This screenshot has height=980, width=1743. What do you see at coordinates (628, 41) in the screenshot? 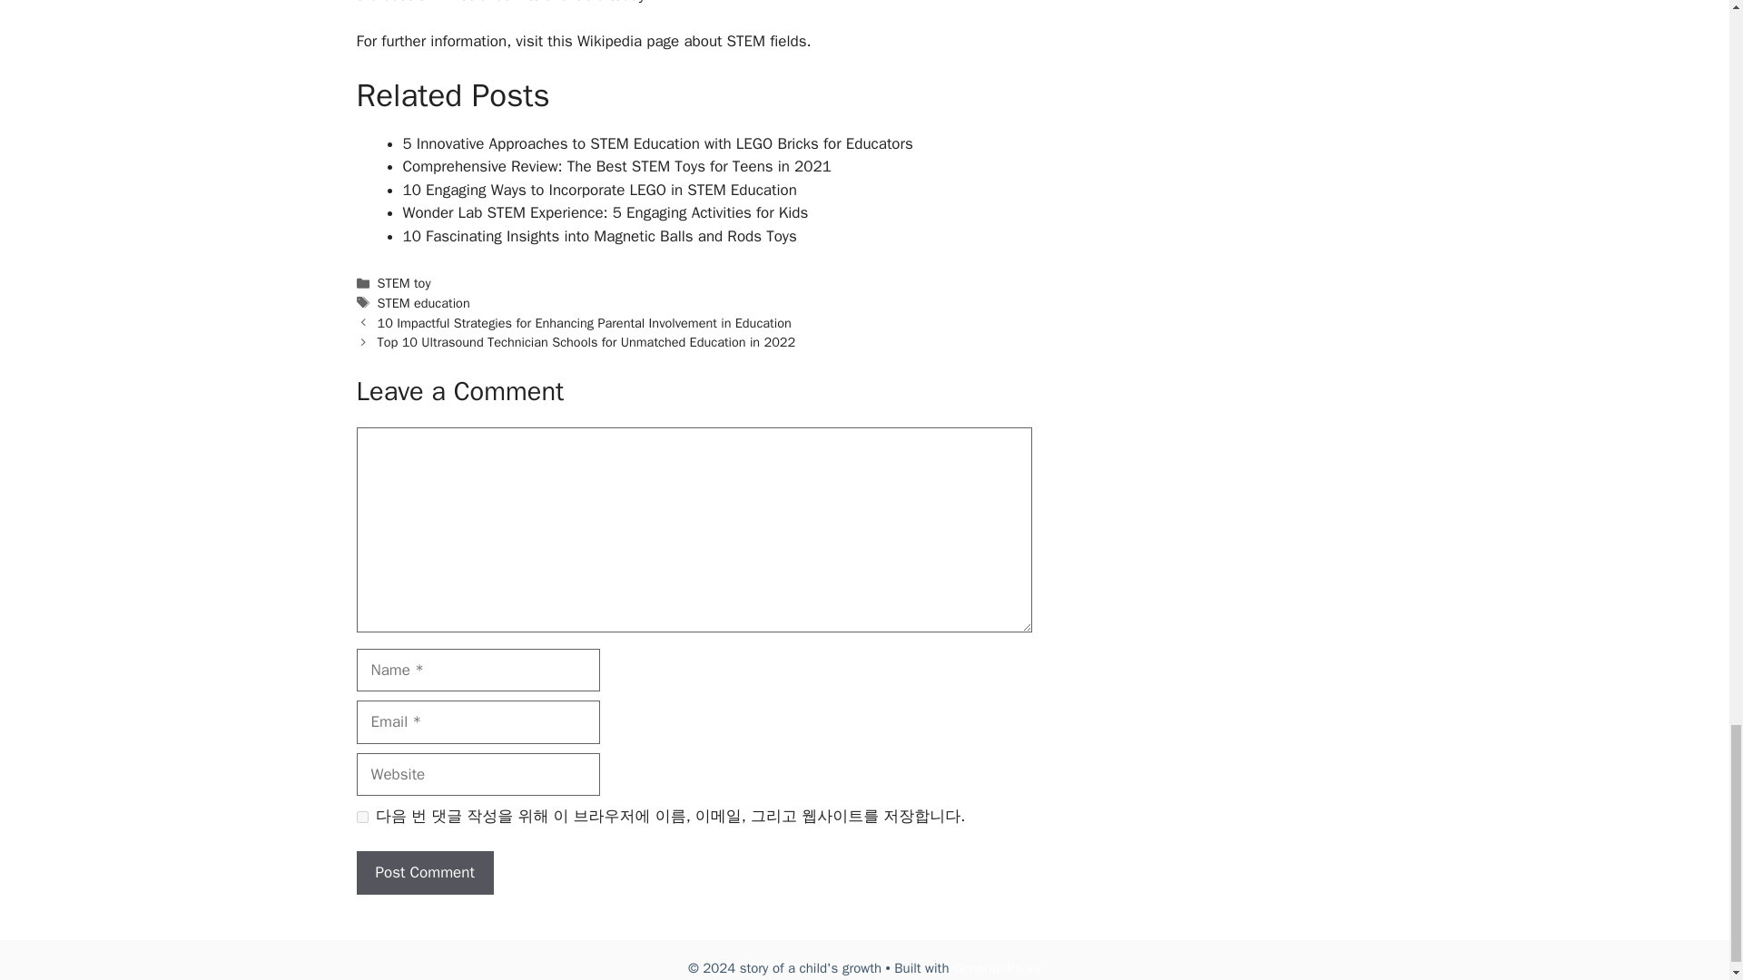
I see `Wikipedia page` at bounding box center [628, 41].